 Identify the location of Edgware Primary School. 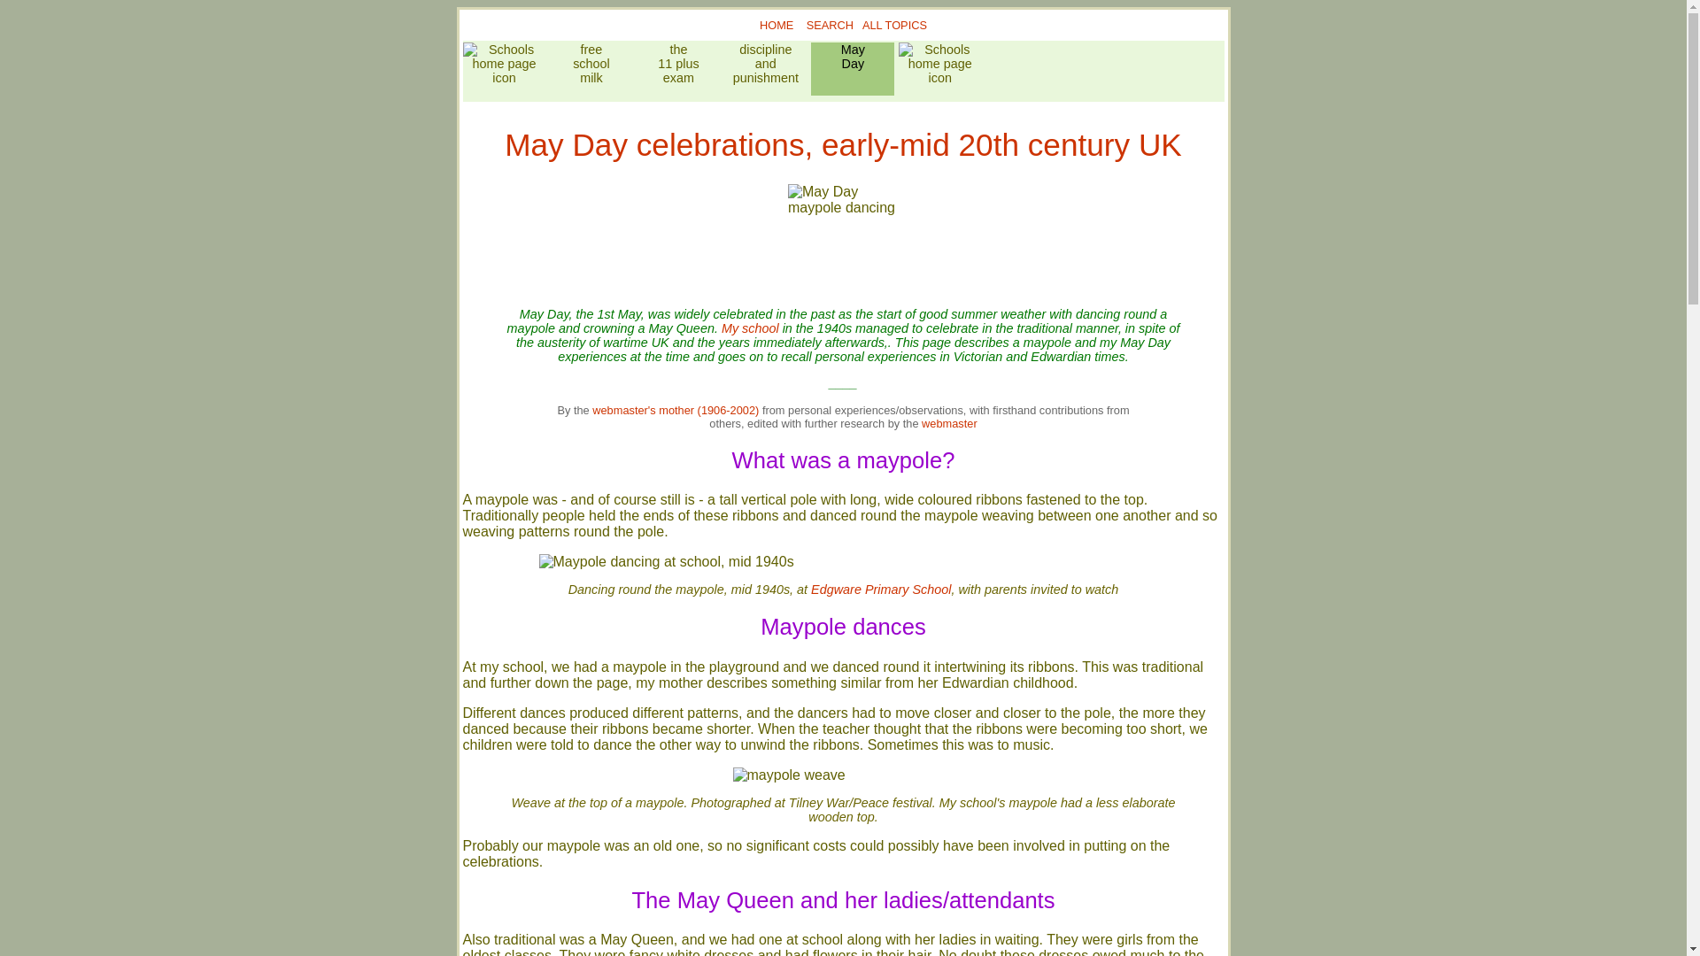
(591, 69).